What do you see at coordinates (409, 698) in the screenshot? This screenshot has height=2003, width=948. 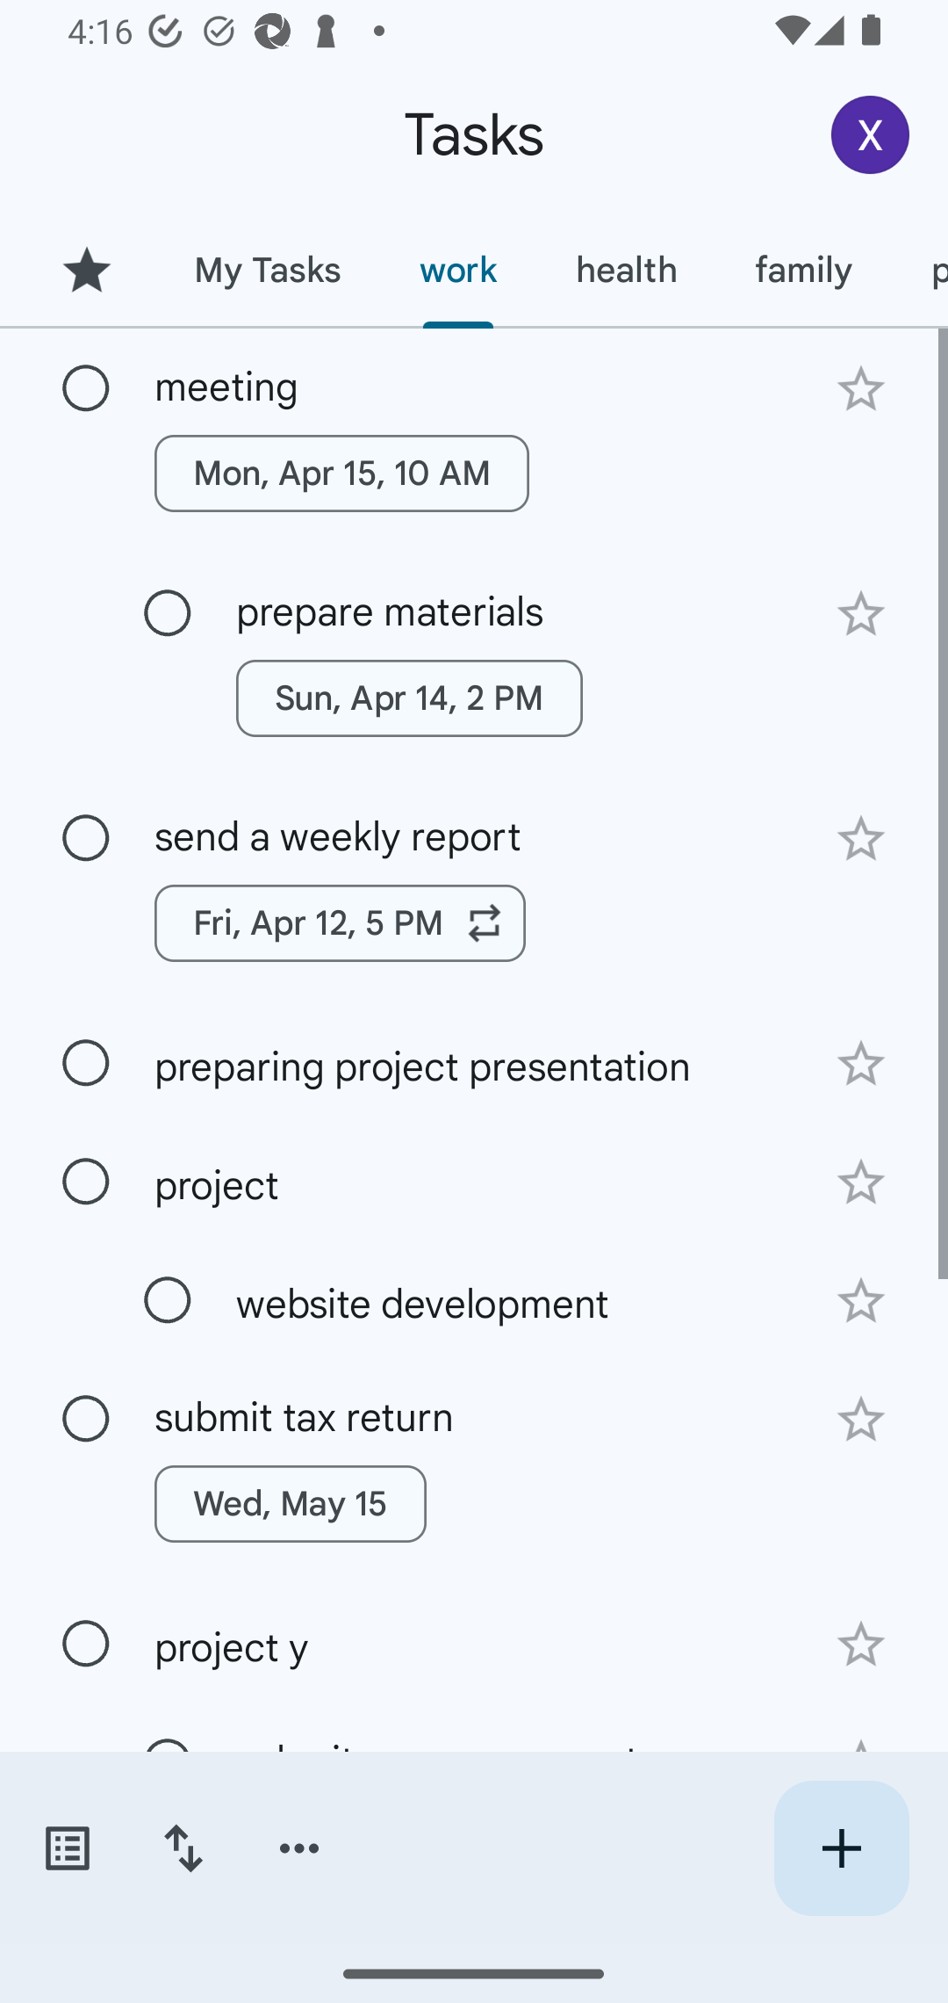 I see `Sun, Apr 14, 2 PM` at bounding box center [409, 698].